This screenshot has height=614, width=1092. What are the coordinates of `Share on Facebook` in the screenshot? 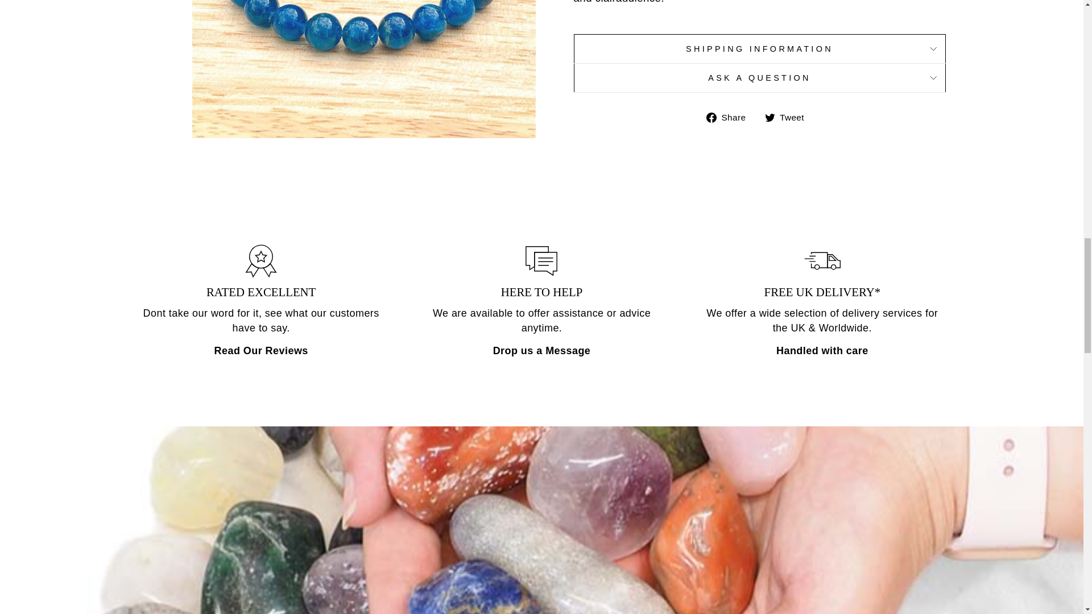 It's located at (730, 117).